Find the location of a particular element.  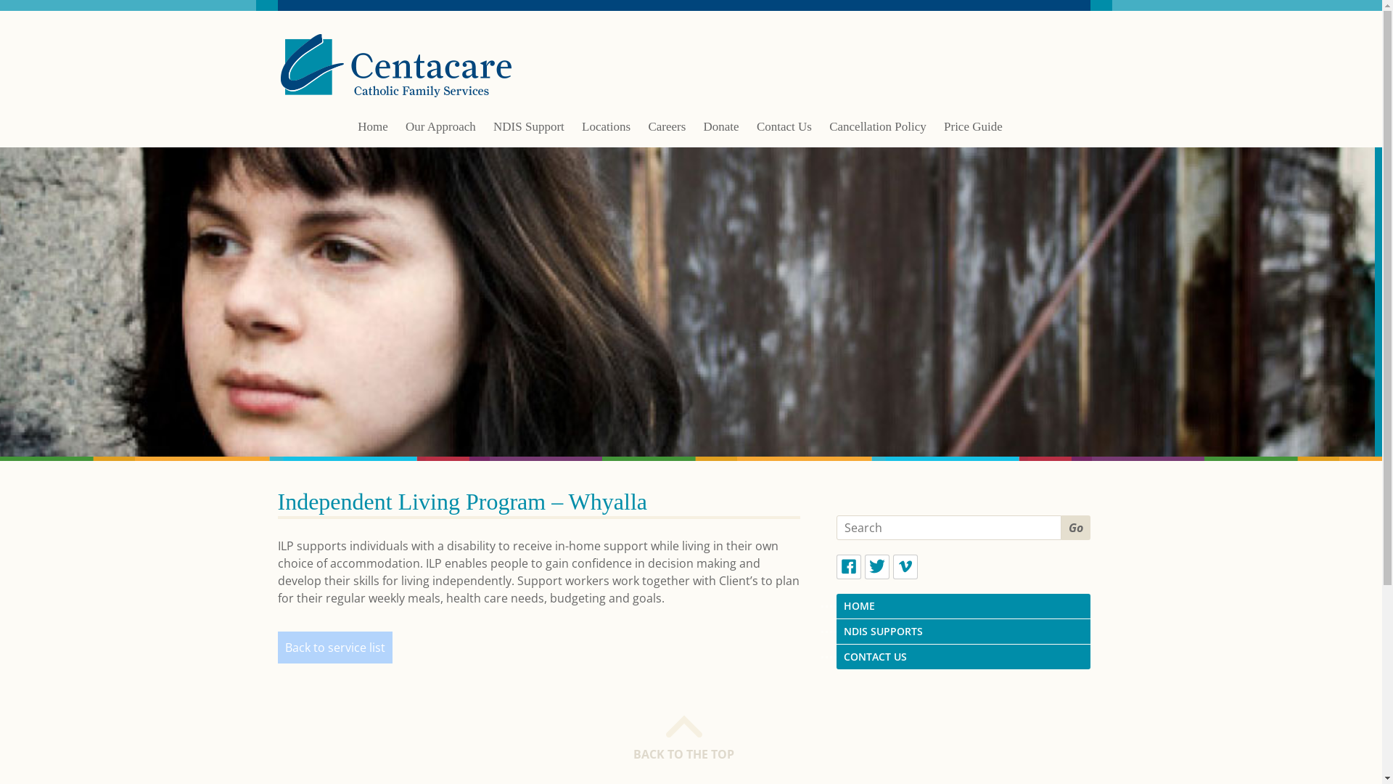

Twitter is located at coordinates (877, 567).